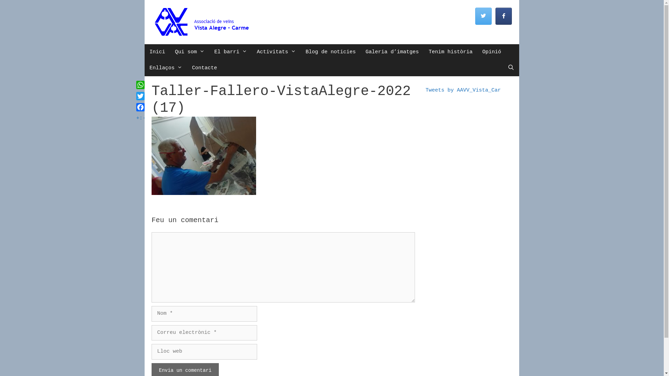  I want to click on Contacte, so click(205, 68).